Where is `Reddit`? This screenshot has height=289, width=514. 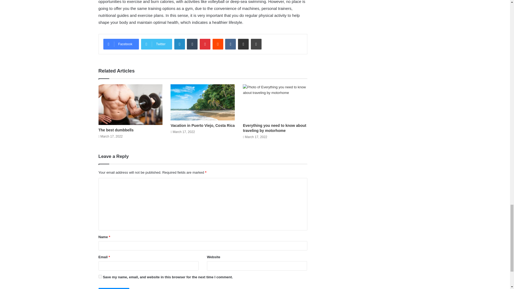
Reddit is located at coordinates (218, 44).